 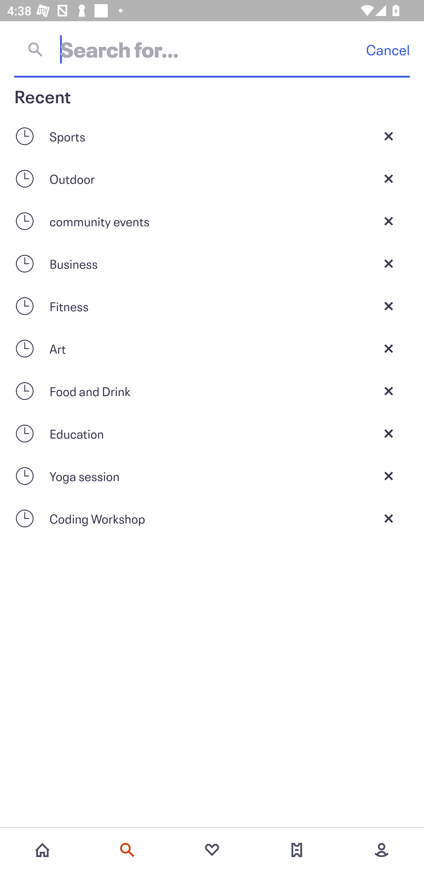 I want to click on Home, so click(x=42, y=850).